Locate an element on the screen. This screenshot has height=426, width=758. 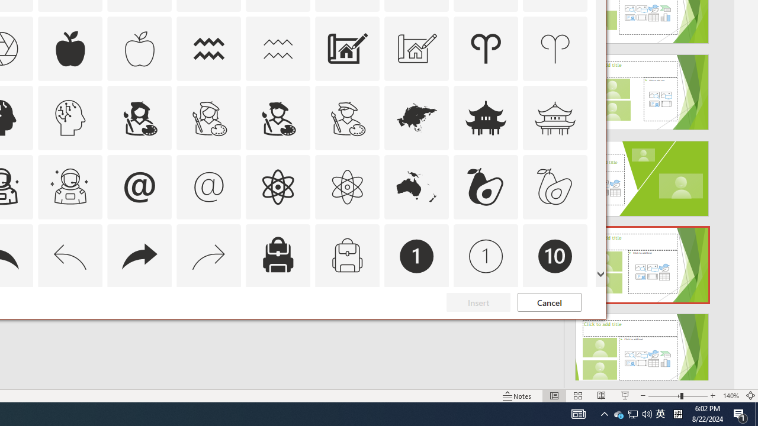
AutomationID: Icons_Avocado is located at coordinates (486, 187).